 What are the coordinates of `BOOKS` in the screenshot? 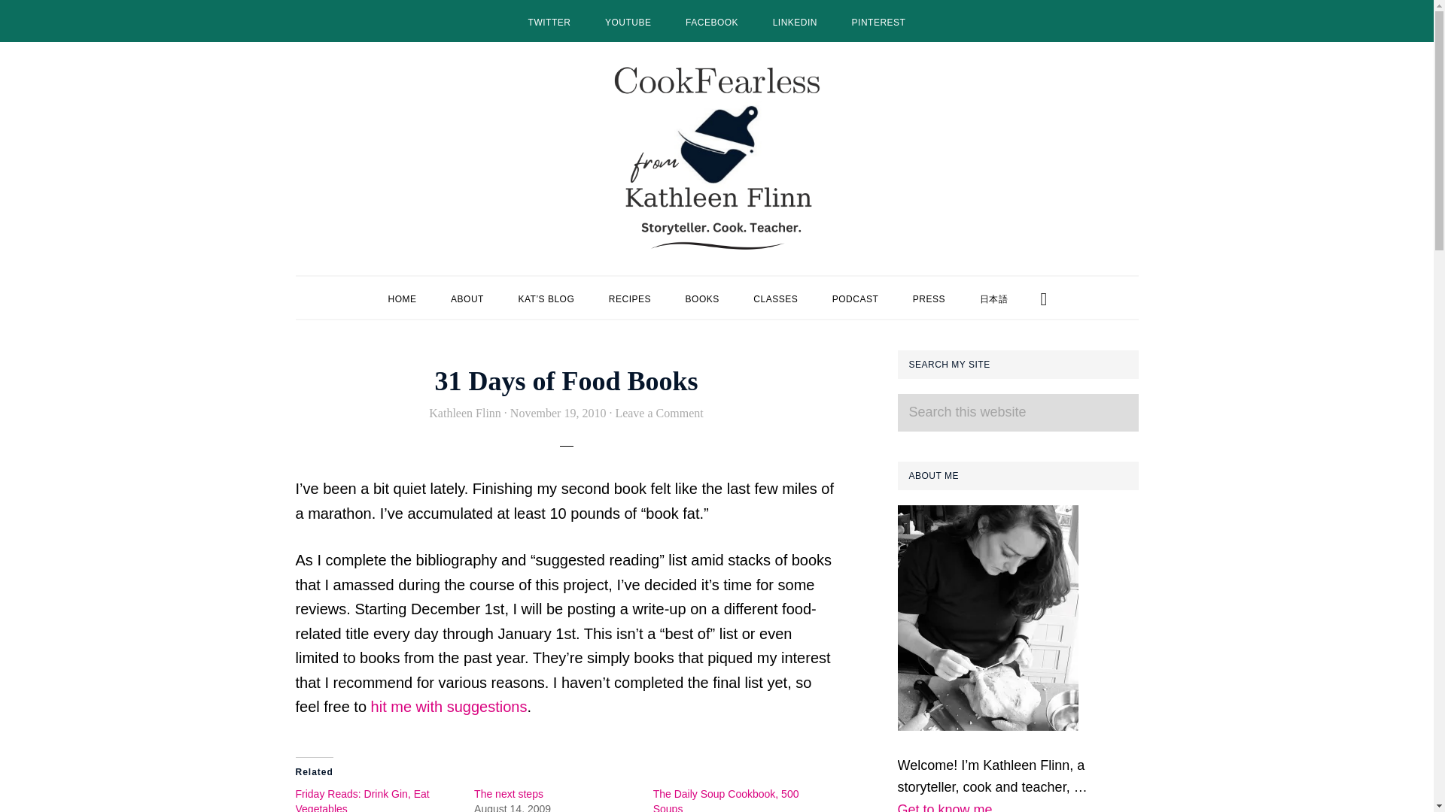 It's located at (701, 298).